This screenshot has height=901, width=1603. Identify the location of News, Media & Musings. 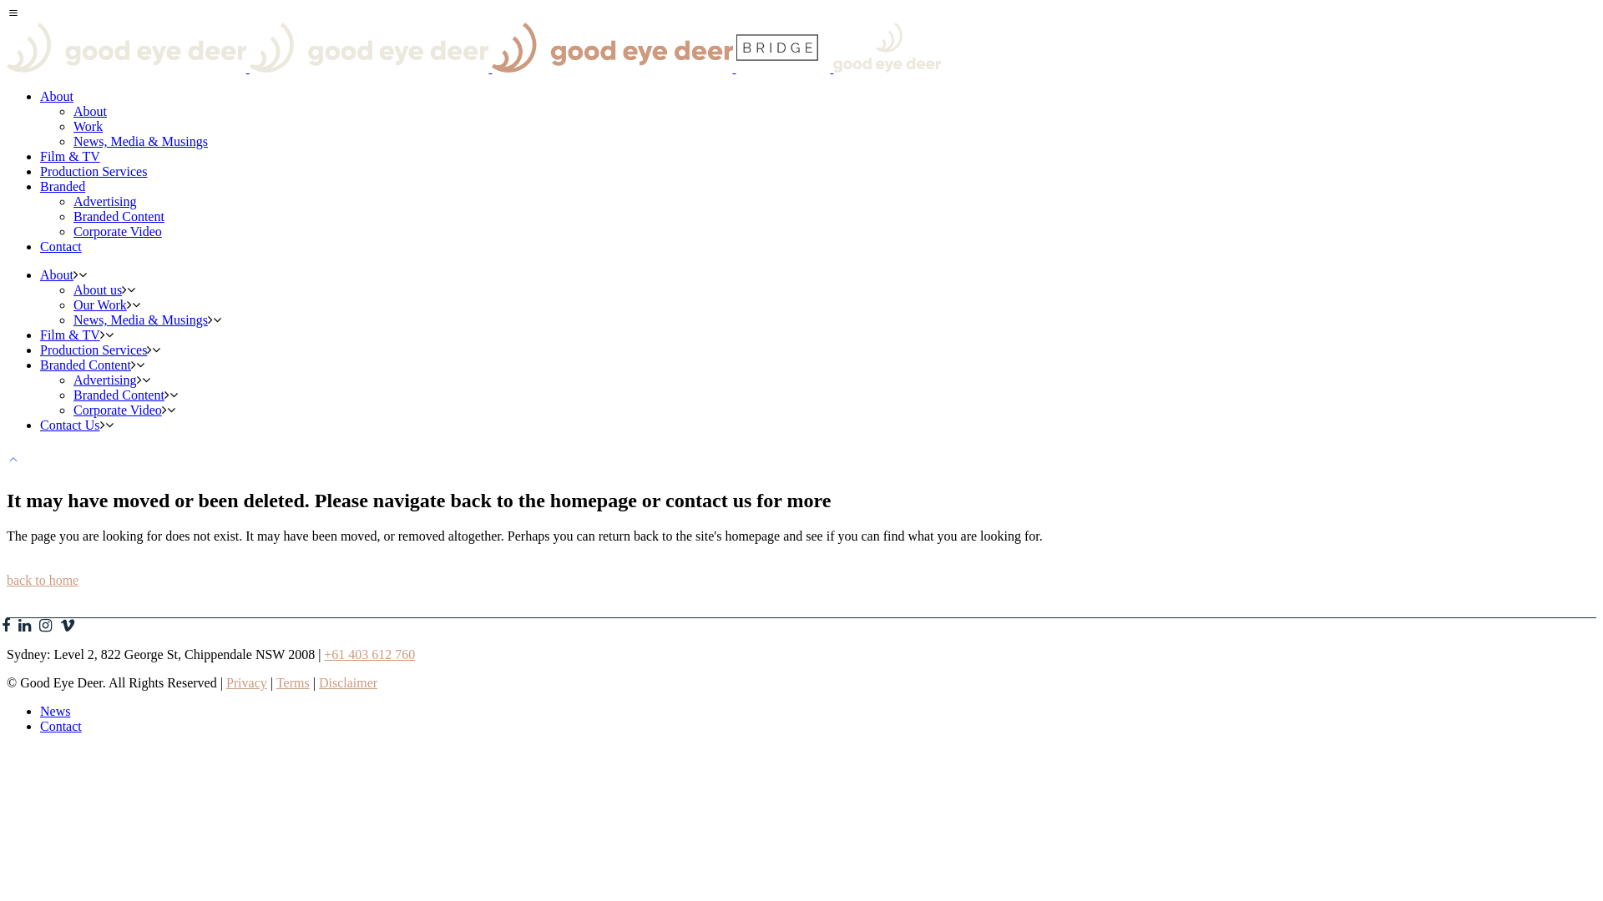
(140, 320).